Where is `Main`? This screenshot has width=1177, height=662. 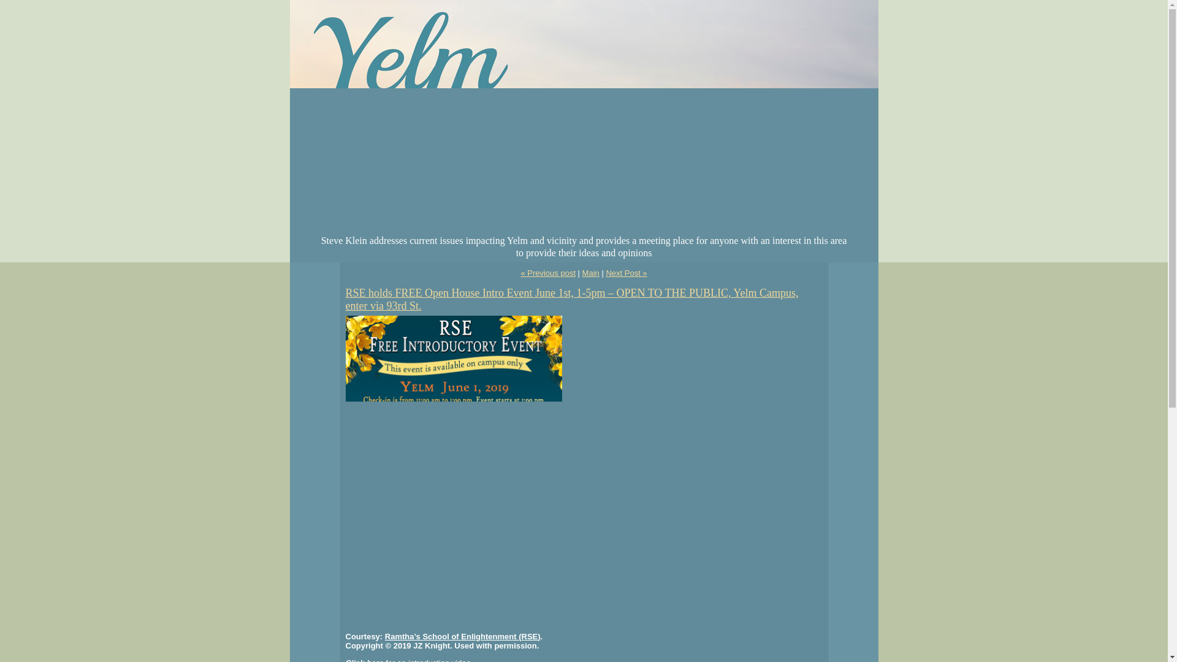 Main is located at coordinates (591, 273).